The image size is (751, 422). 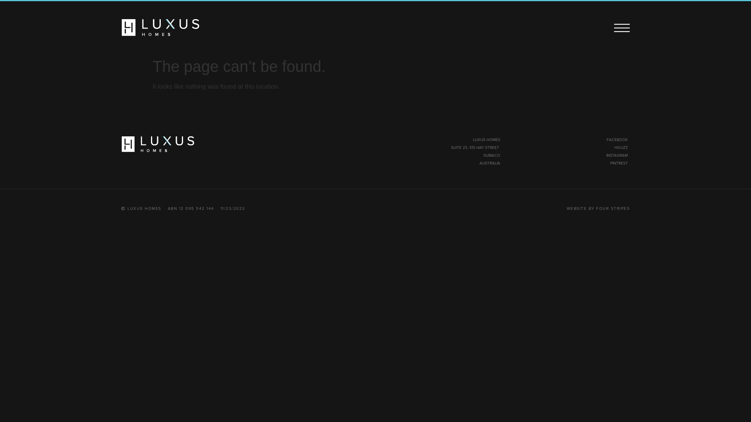 I want to click on FACEBOOK, so click(x=617, y=140).